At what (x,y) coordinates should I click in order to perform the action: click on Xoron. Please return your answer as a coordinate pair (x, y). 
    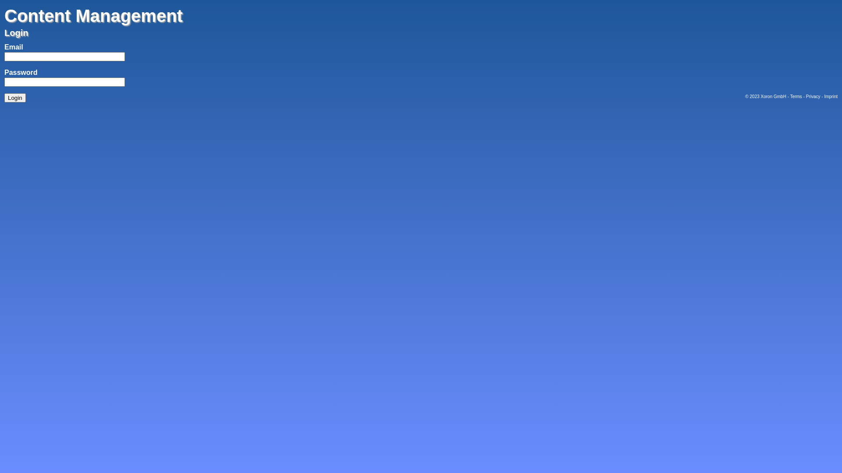
    Looking at the image, I should click on (767, 96).